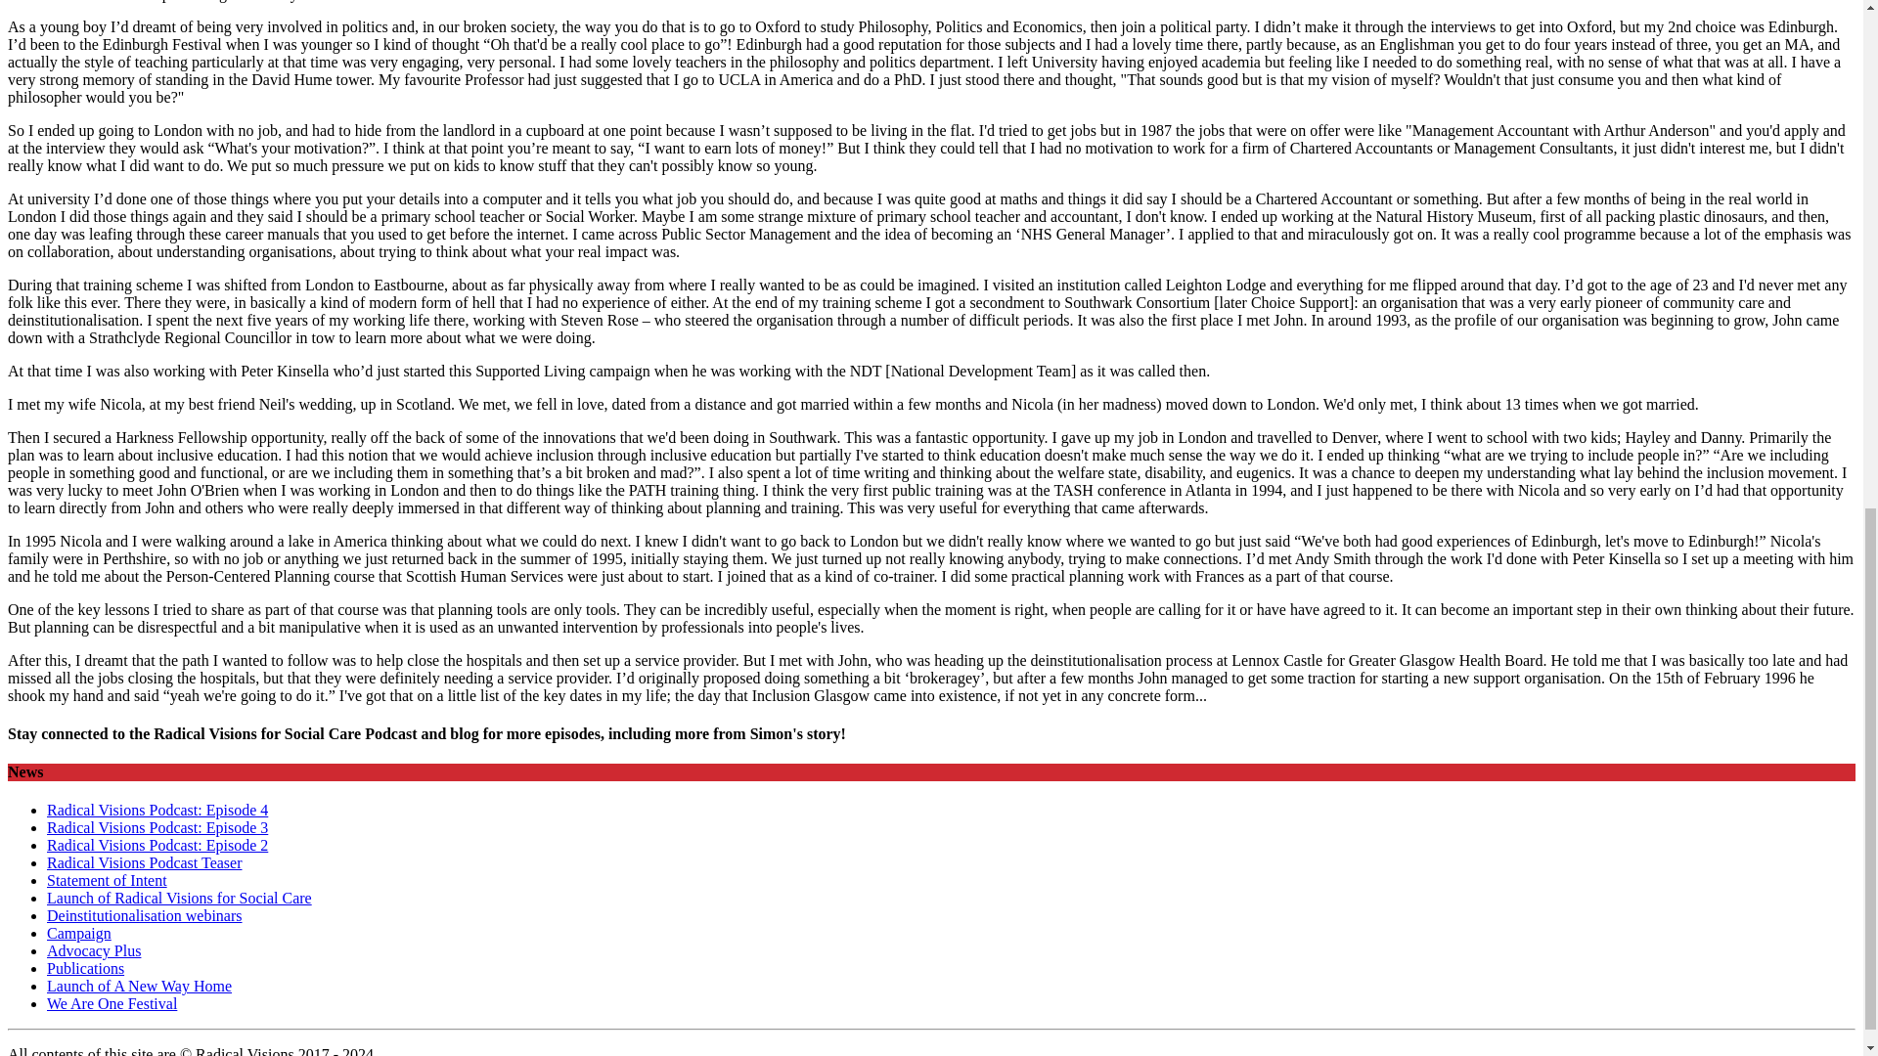  I want to click on Radical Visions Podcast: Episode 4, so click(157, 810).